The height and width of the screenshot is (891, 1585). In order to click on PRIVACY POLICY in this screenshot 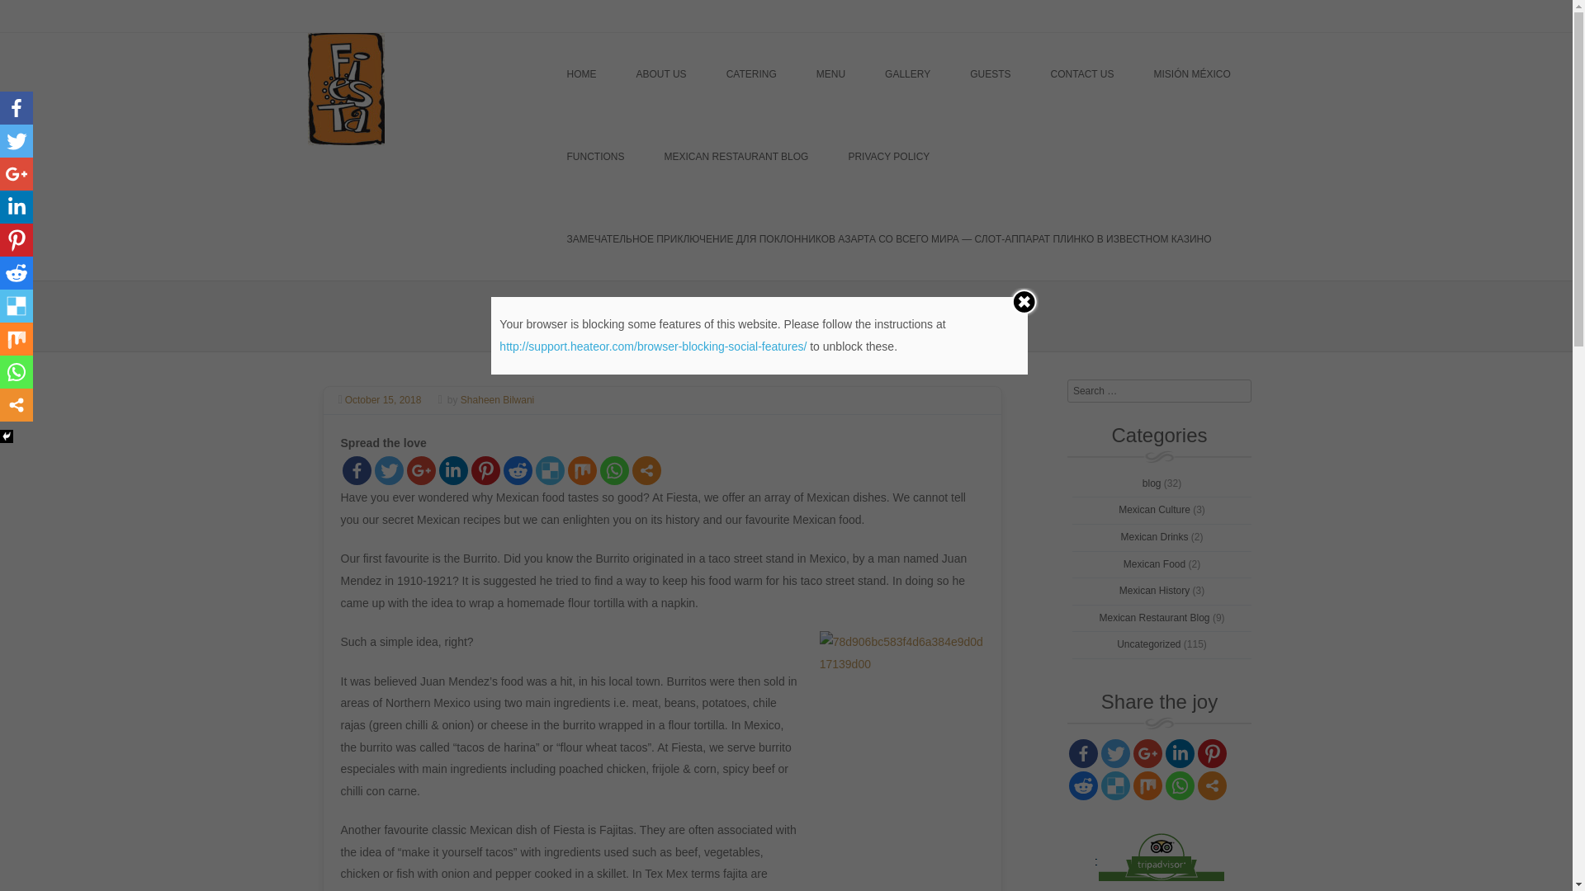, I will do `click(888, 157)`.